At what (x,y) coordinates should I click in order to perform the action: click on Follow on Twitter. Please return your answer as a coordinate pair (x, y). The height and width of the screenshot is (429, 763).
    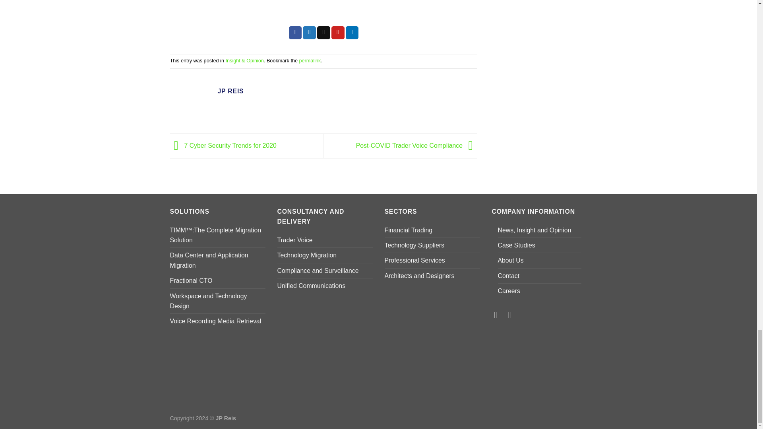
    Looking at the image, I should click on (498, 315).